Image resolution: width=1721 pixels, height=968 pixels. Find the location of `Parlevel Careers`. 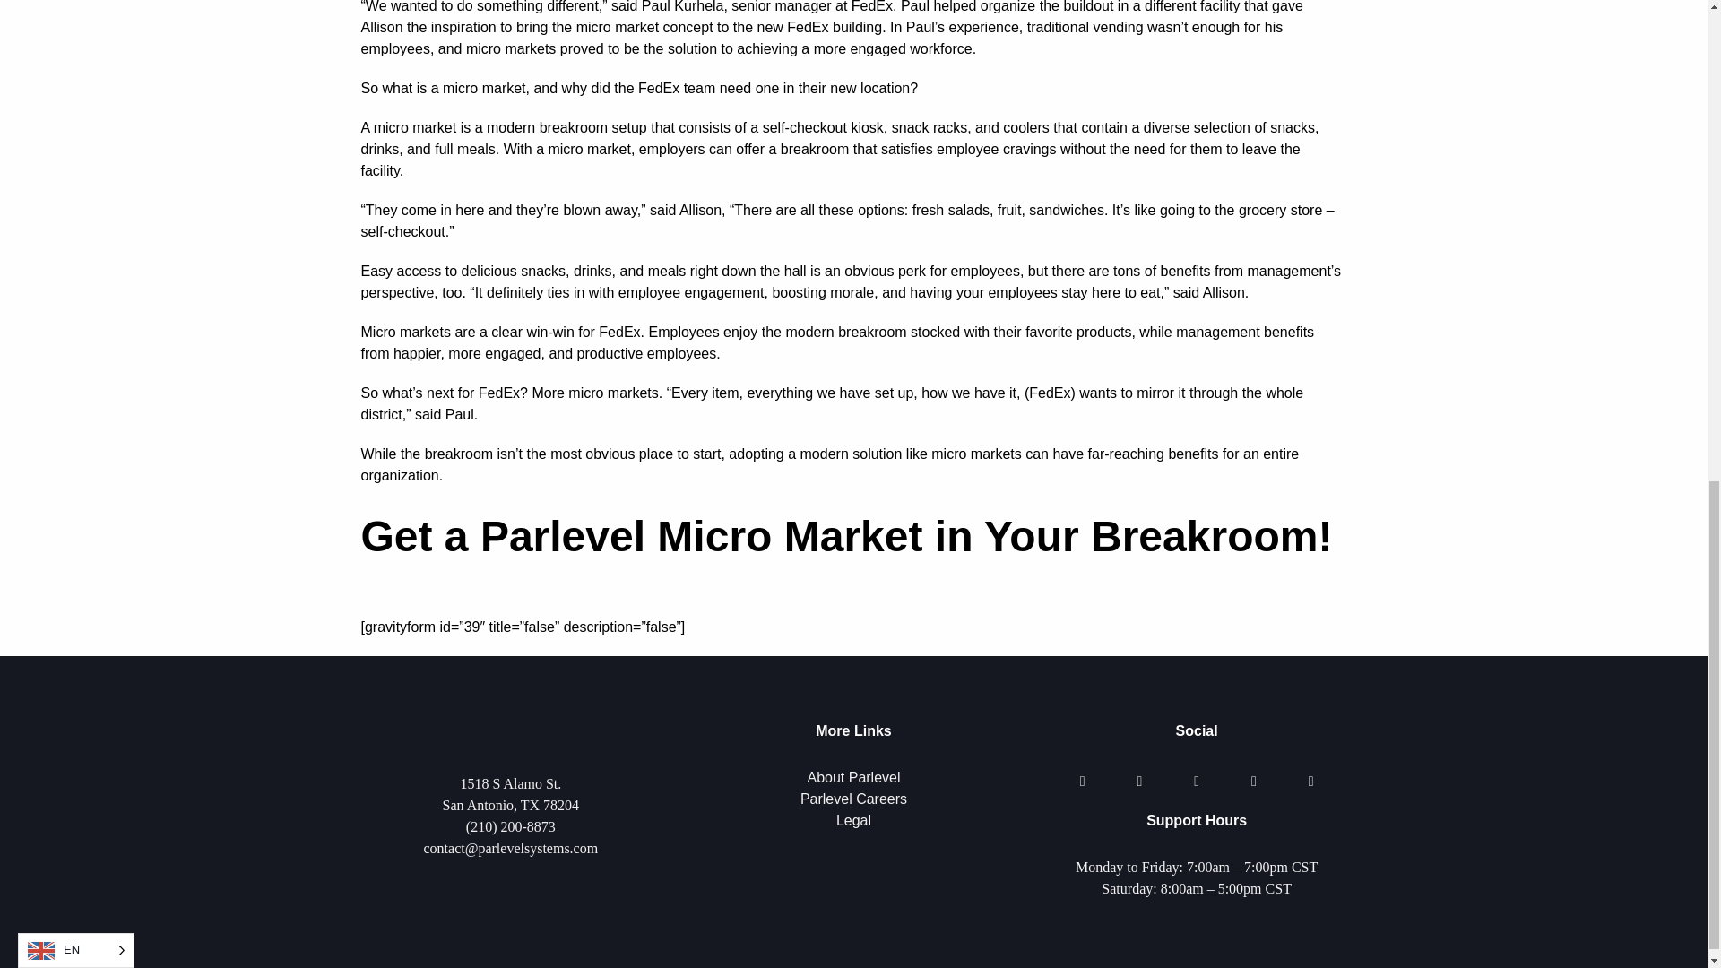

Parlevel Careers is located at coordinates (853, 799).